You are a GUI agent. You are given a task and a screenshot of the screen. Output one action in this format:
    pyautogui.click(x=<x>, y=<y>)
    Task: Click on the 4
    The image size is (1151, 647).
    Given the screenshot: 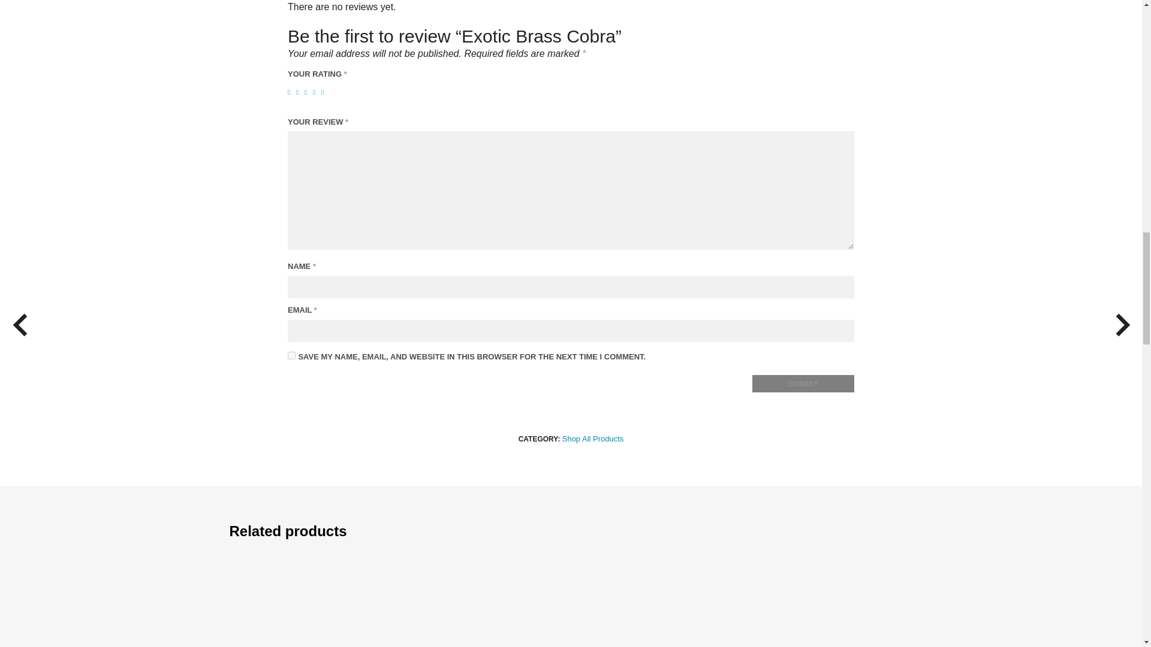 What is the action you would take?
    pyautogui.click(x=317, y=92)
    